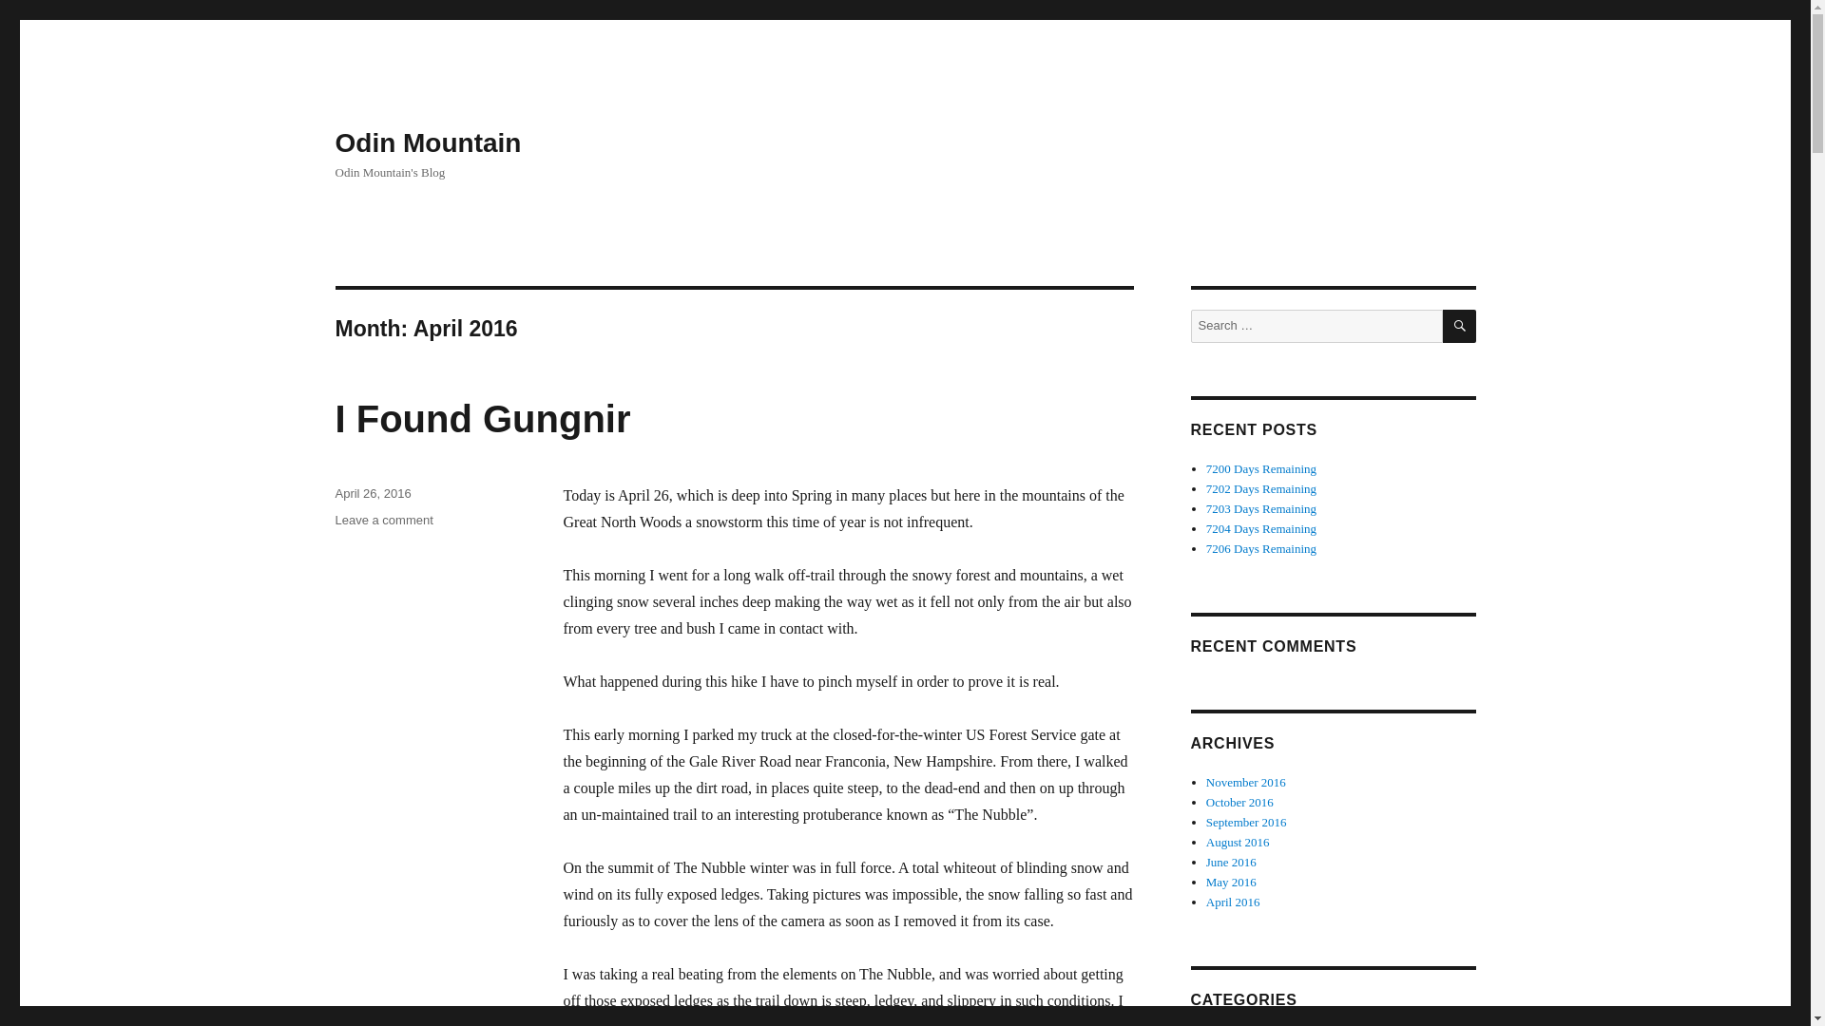  Describe the element at coordinates (1316, 326) in the screenshot. I see `April 2016` at that location.